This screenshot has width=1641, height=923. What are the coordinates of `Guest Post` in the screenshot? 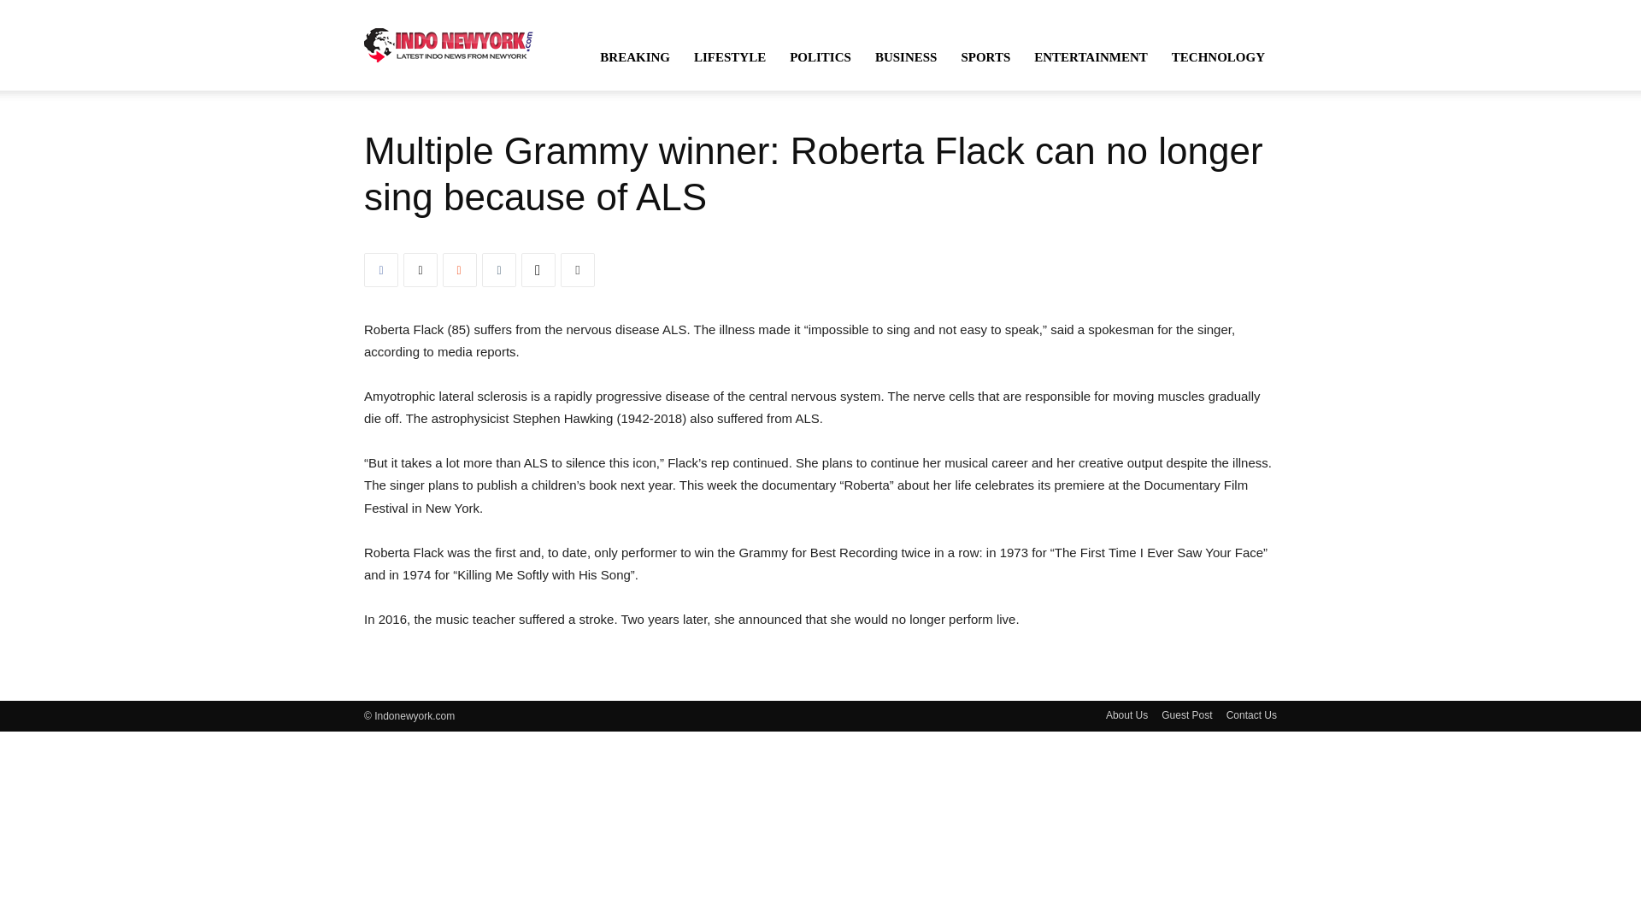 It's located at (1186, 714).